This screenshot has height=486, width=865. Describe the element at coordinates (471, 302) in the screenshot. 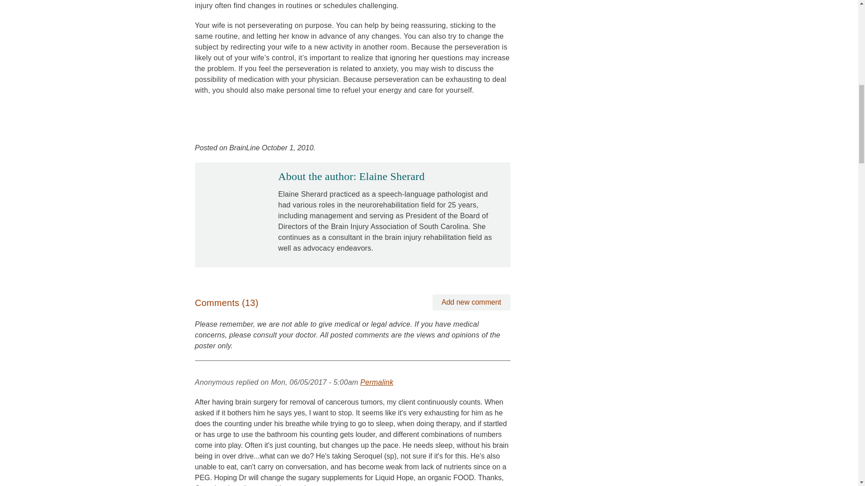

I see `Share your thoughts and opinions related to this posting.` at that location.